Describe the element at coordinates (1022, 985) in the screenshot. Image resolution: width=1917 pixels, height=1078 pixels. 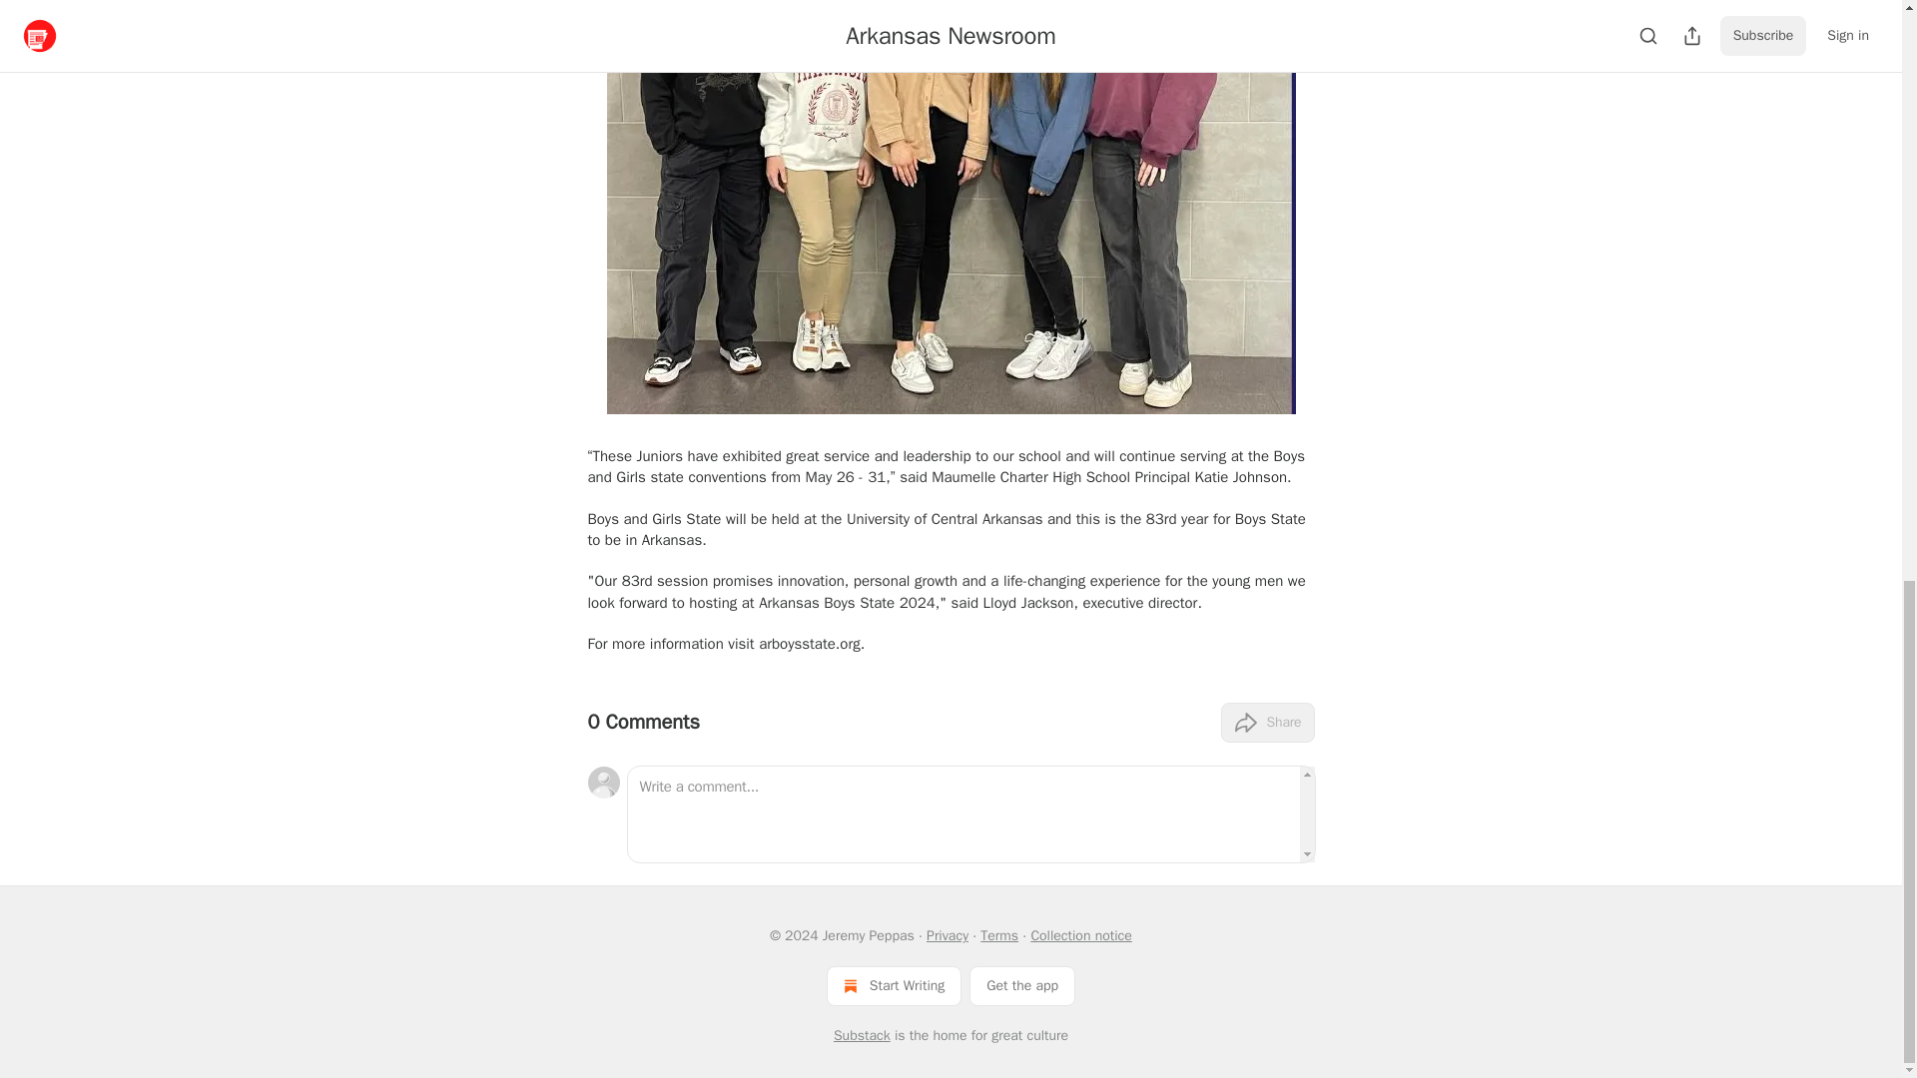
I see `Get the app` at that location.